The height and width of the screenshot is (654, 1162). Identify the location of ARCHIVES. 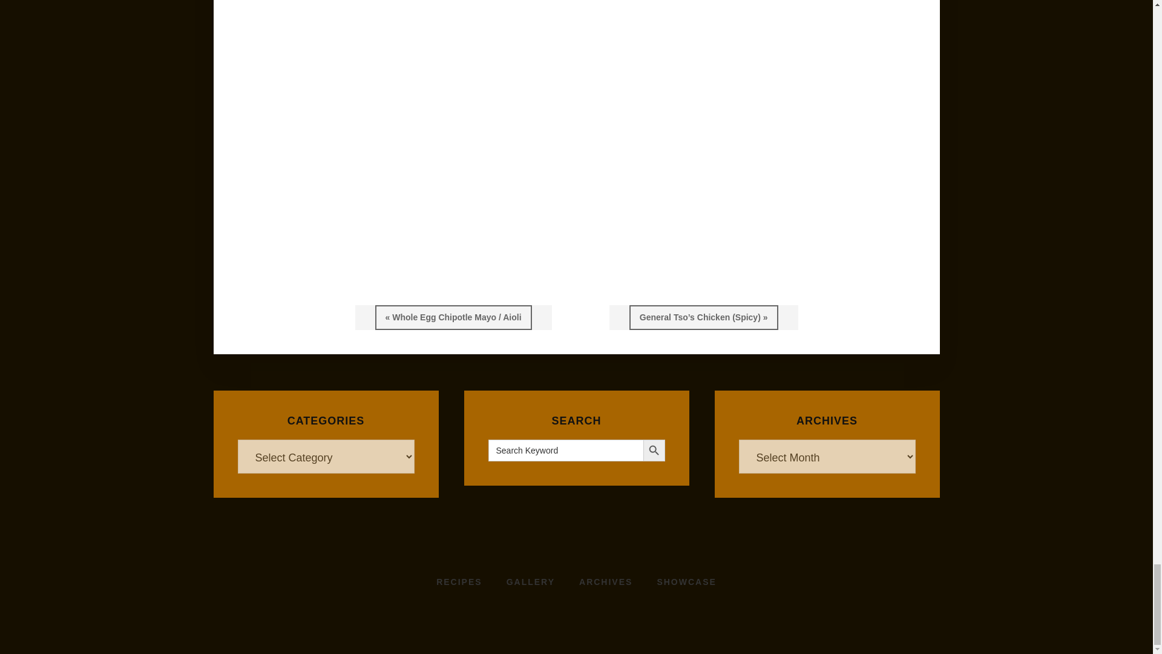
(605, 582).